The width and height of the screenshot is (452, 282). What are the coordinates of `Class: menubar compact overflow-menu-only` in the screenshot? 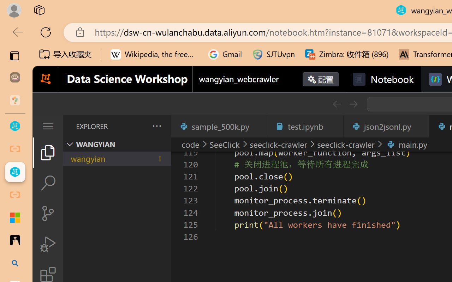 It's located at (48, 126).